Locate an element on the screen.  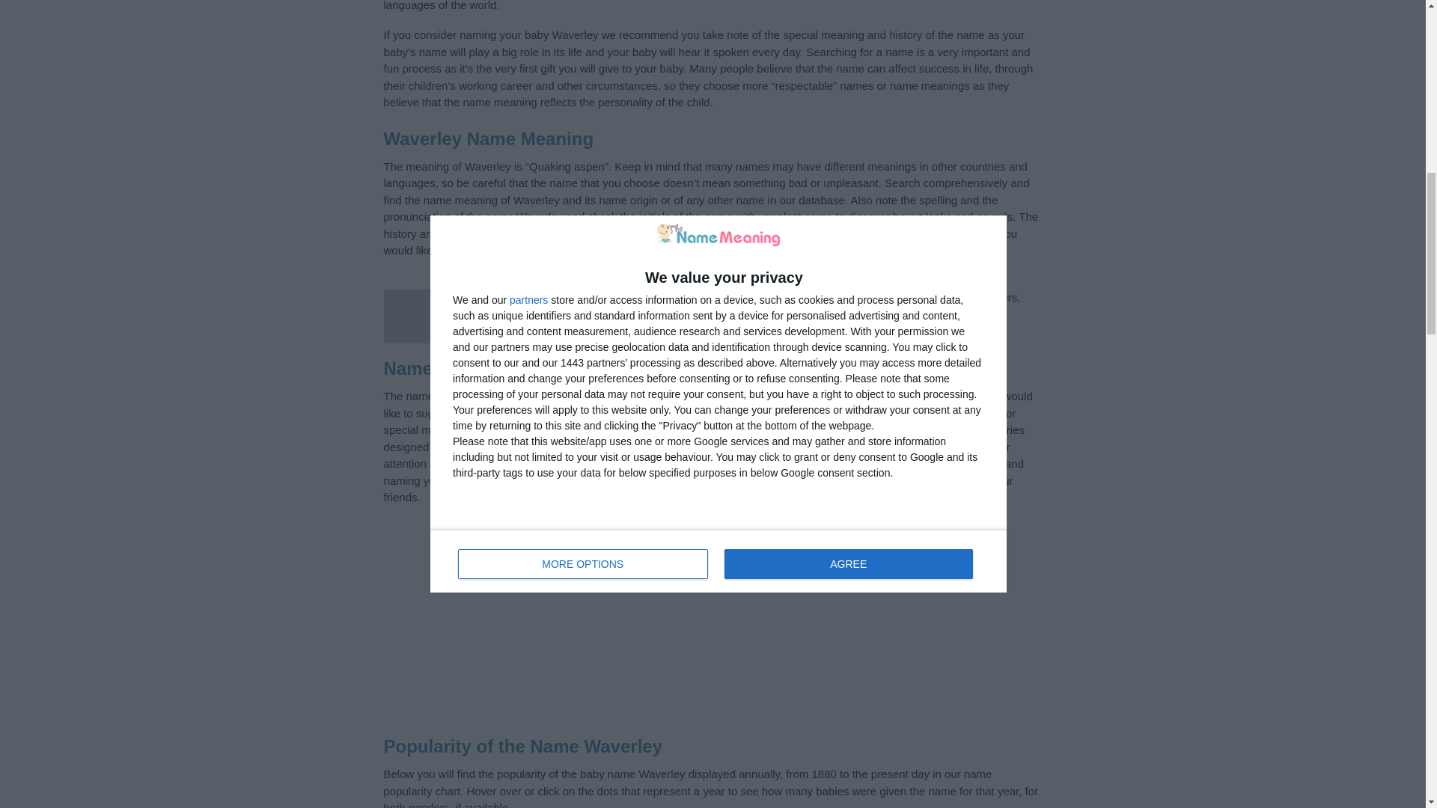
baby name articles is located at coordinates (769, 463).